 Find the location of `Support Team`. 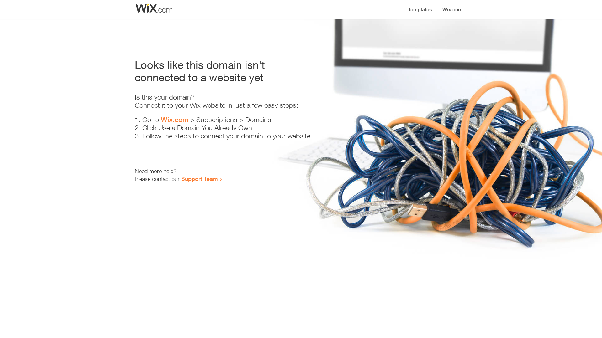

Support Team is located at coordinates (199, 179).